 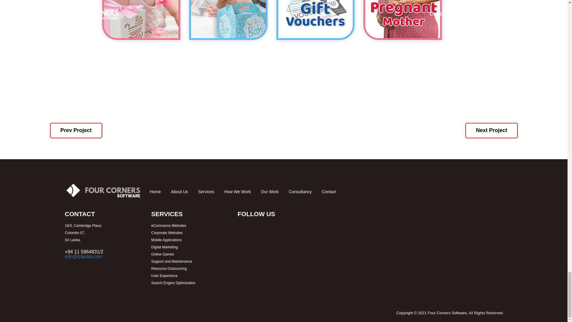 What do you see at coordinates (164, 247) in the screenshot?
I see `Digital Marketing` at bounding box center [164, 247].